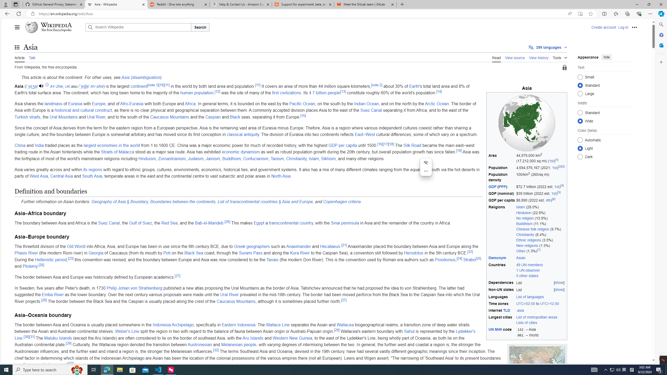  Describe the element at coordinates (426, 162) in the screenshot. I see `Hide menu` at that location.